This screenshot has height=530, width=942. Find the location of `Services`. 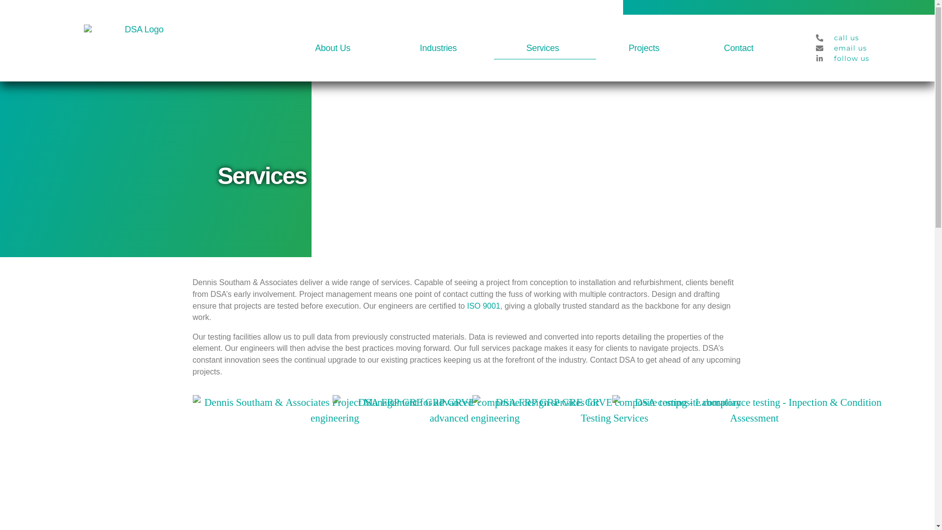

Services is located at coordinates (545, 48).